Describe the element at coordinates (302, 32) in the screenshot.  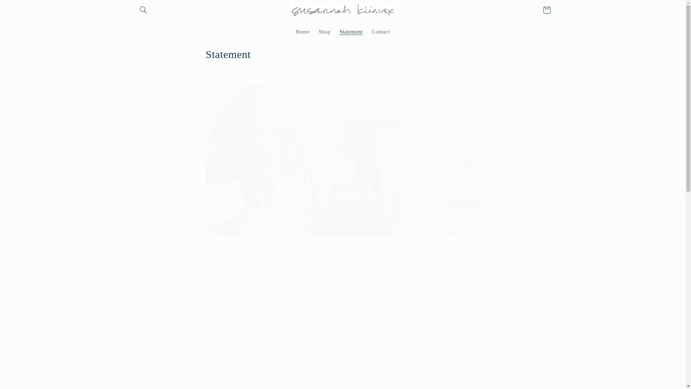
I see `Home` at that location.